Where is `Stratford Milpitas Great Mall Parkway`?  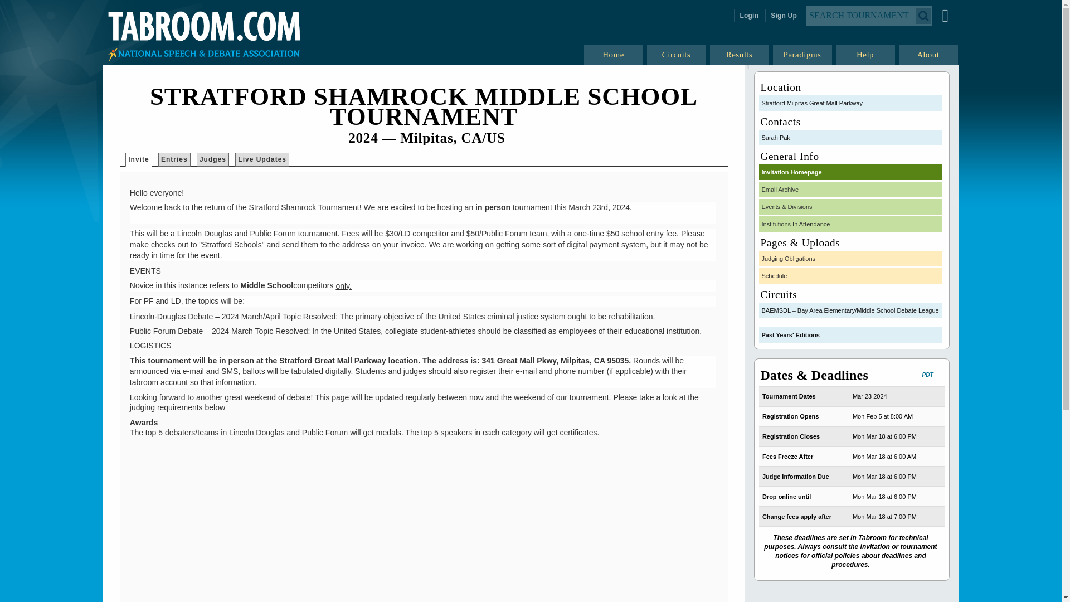
Stratford Milpitas Great Mall Parkway is located at coordinates (850, 103).